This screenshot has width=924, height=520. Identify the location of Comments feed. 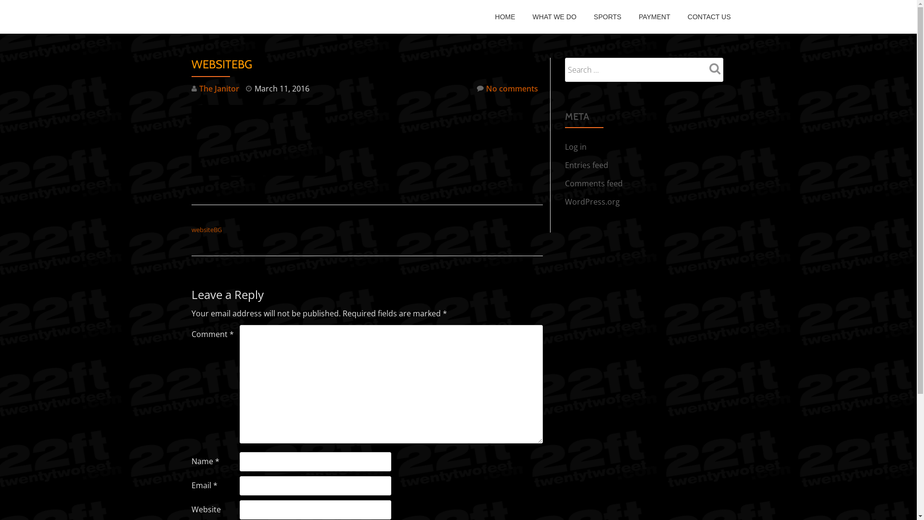
(594, 183).